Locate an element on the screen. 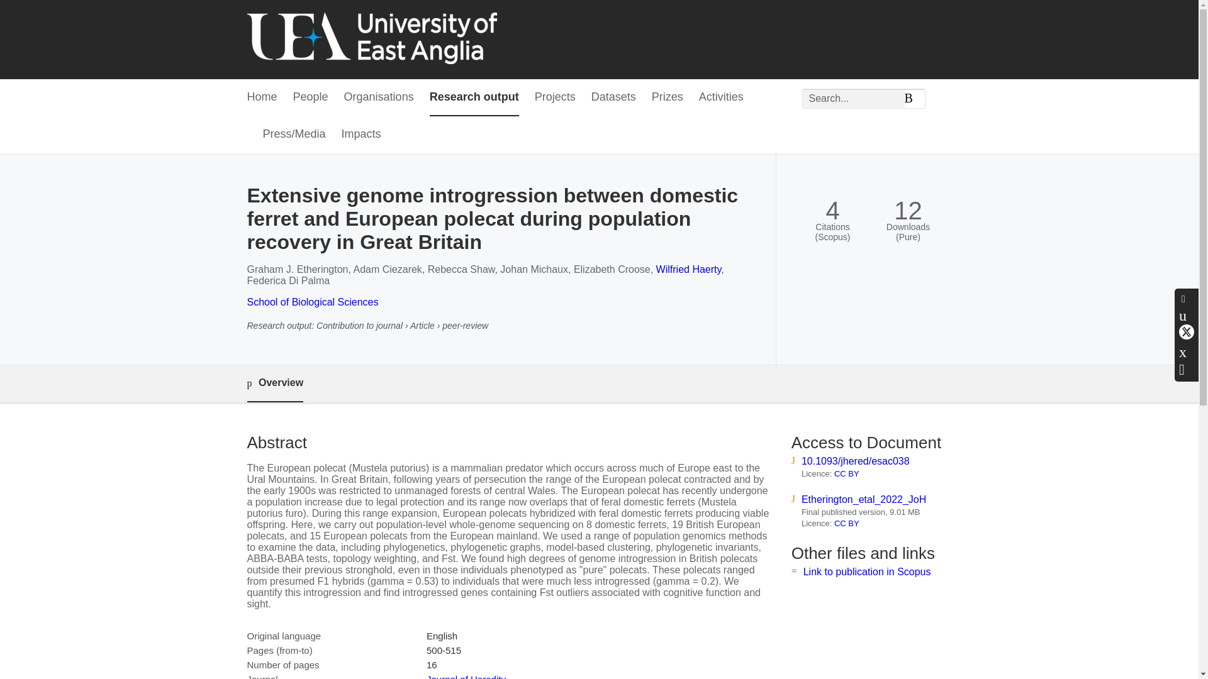  Projects is located at coordinates (555, 97).